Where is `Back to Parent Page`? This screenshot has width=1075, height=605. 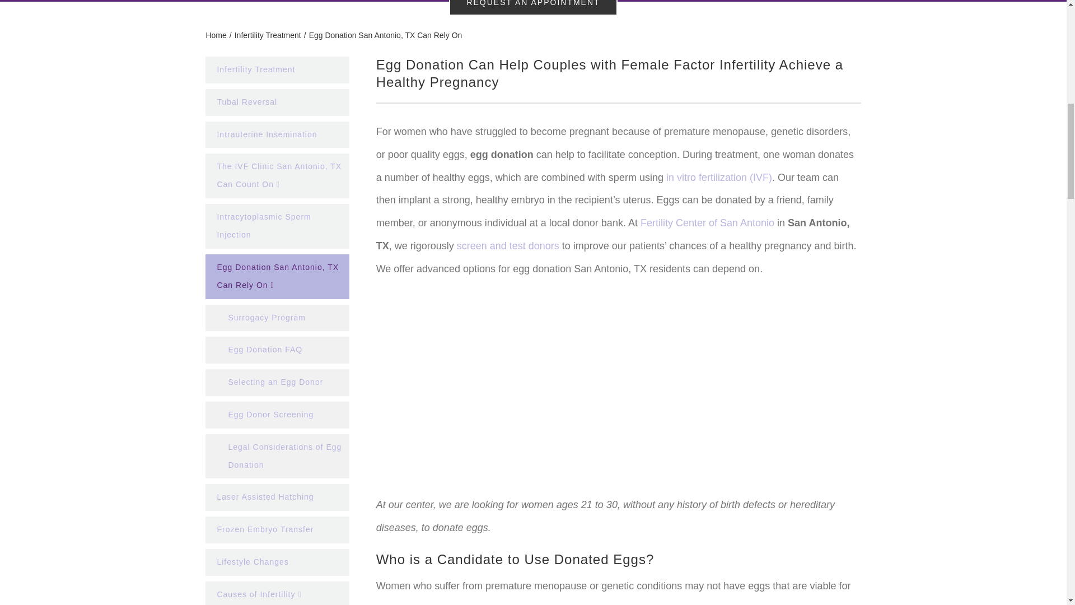 Back to Parent Page is located at coordinates (277, 73).